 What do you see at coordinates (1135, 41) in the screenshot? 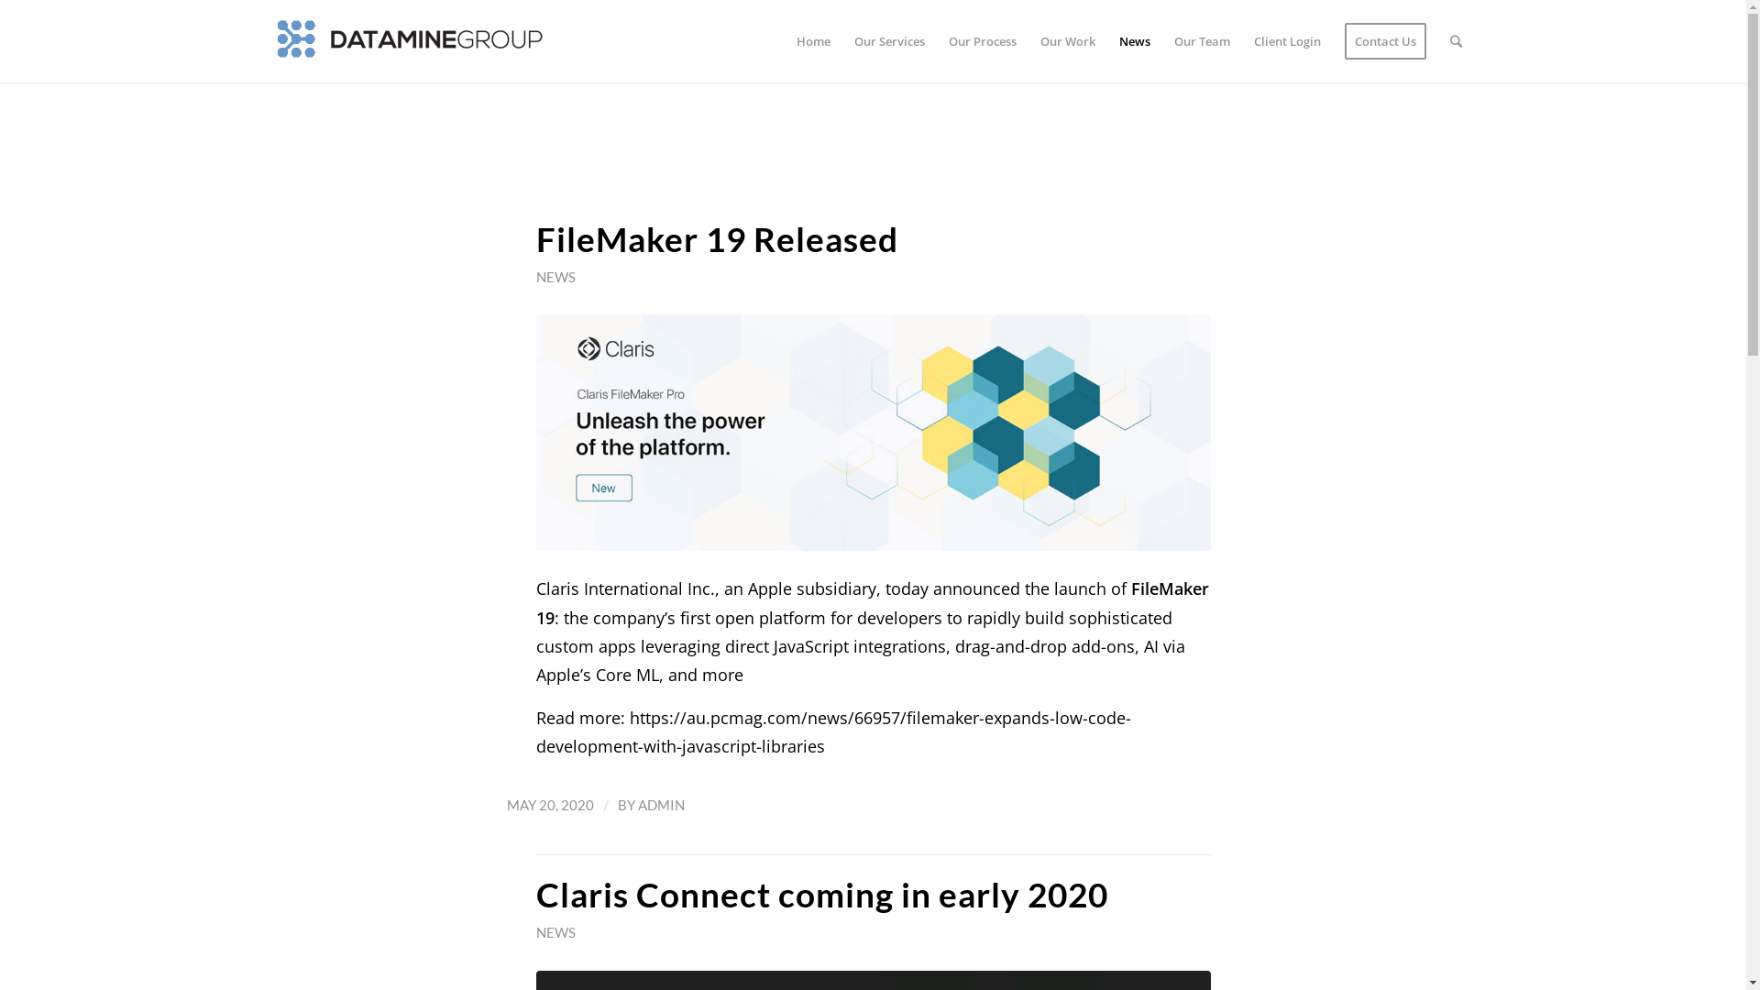
I see `News` at bounding box center [1135, 41].